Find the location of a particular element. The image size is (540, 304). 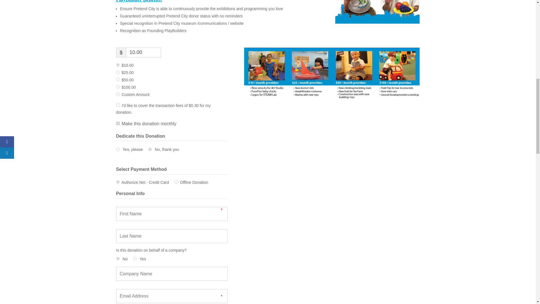

100.00 is located at coordinates (118, 87).